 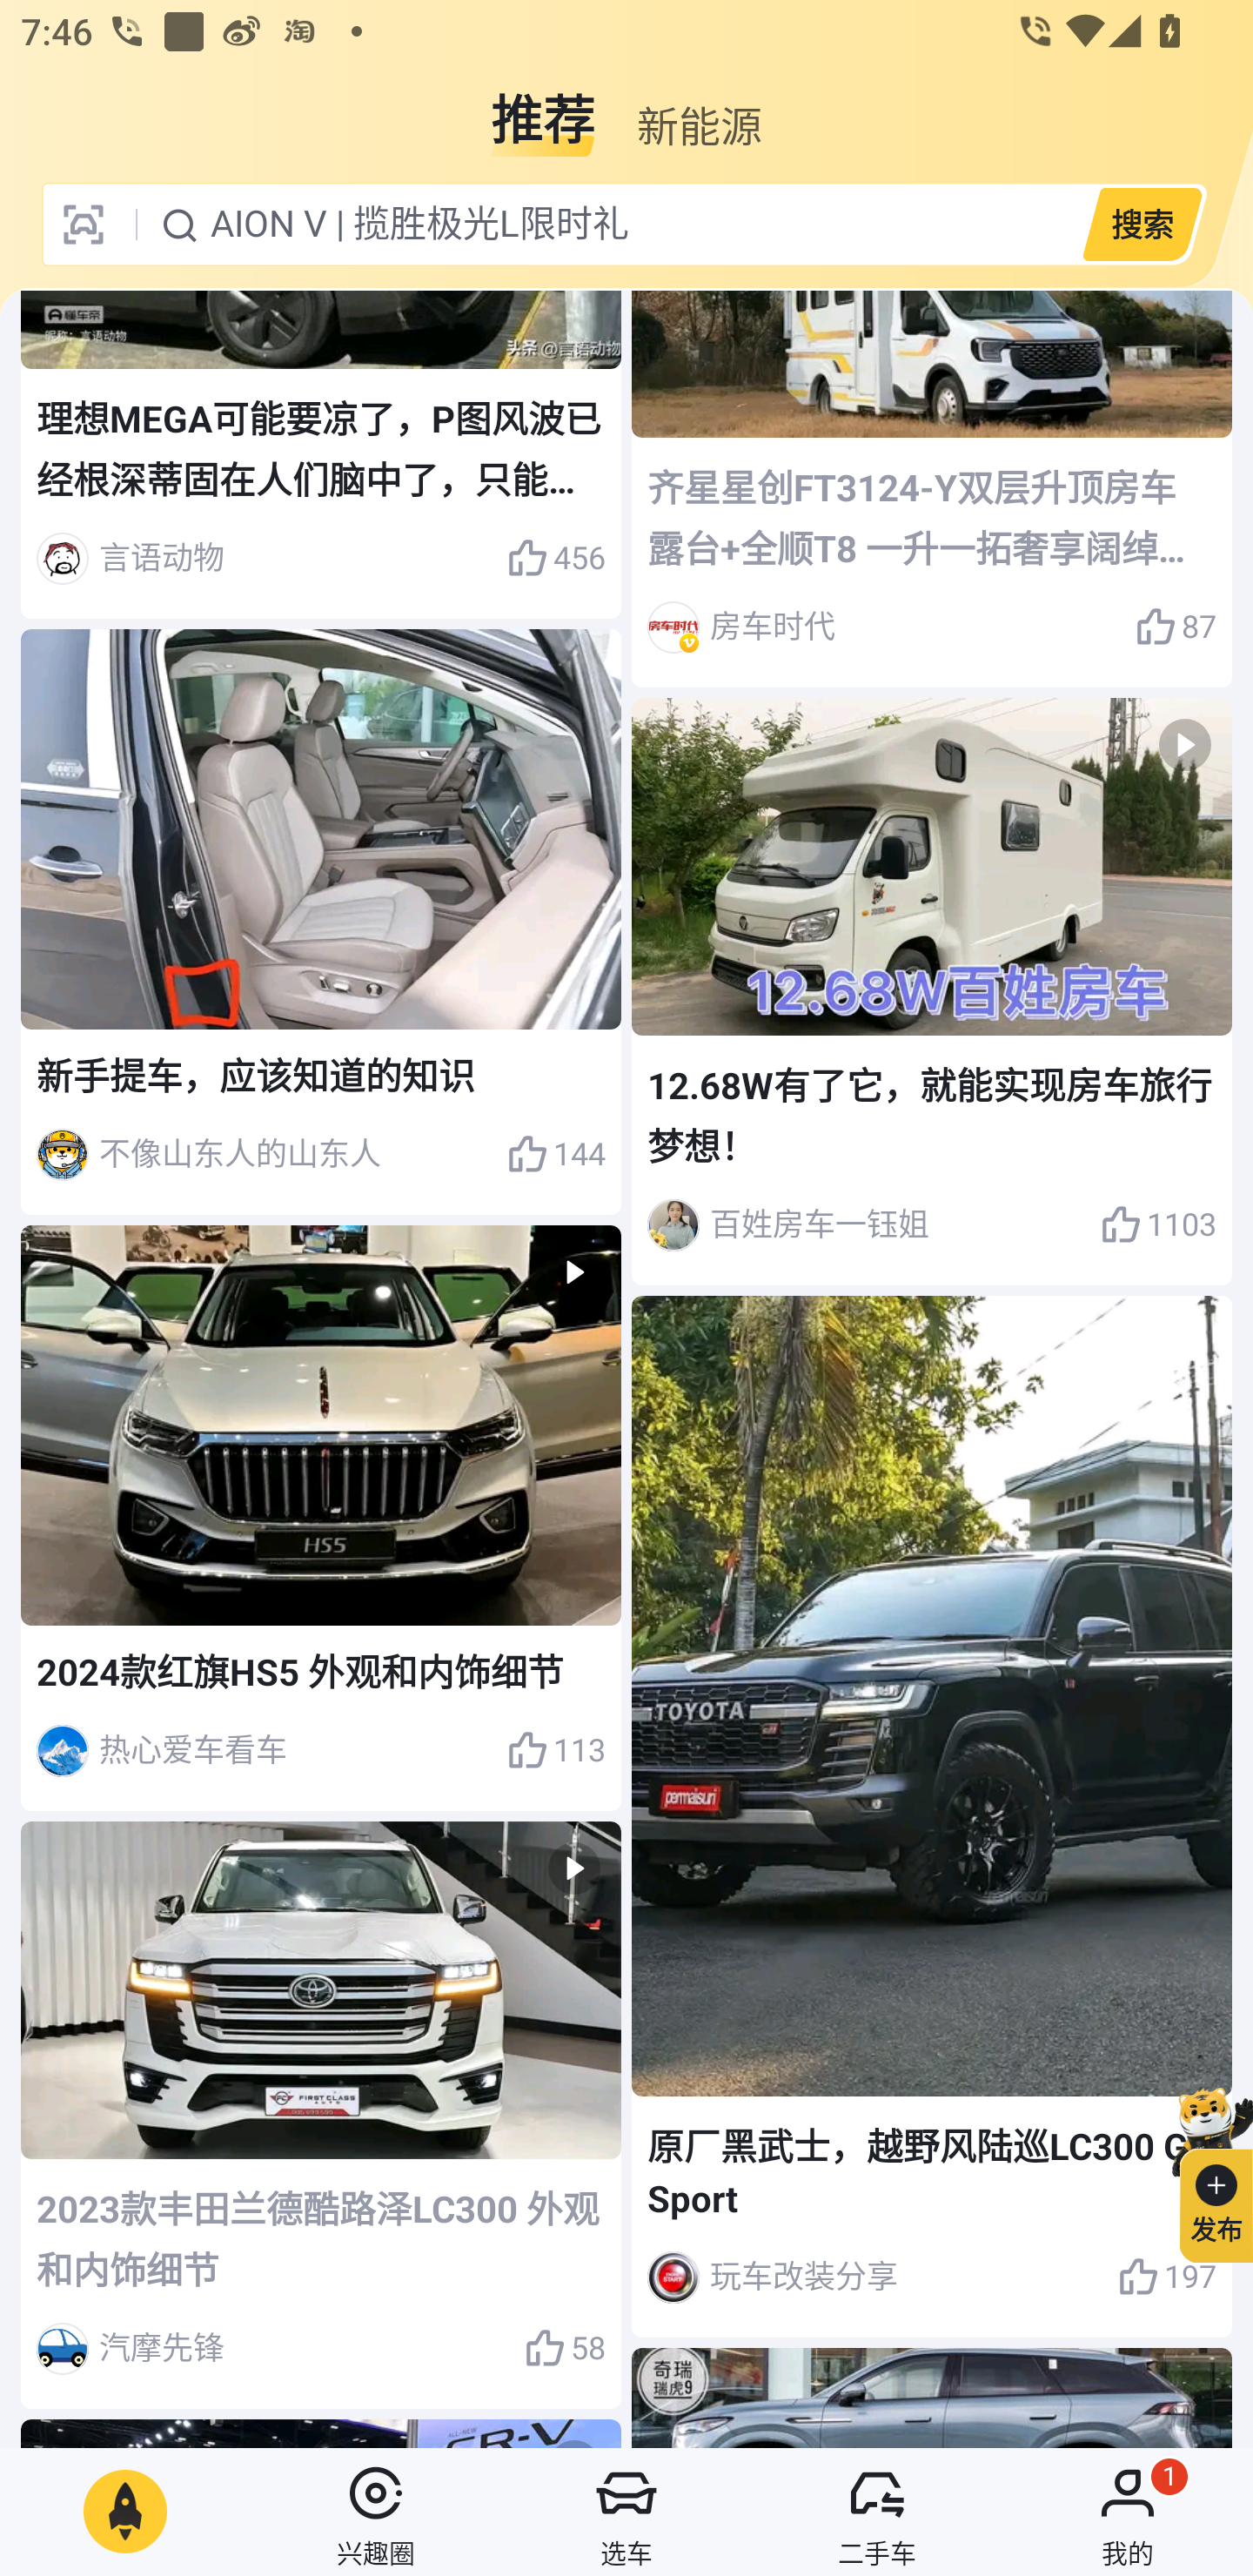 I want to click on  兴趣圈, so click(x=376, y=2512).